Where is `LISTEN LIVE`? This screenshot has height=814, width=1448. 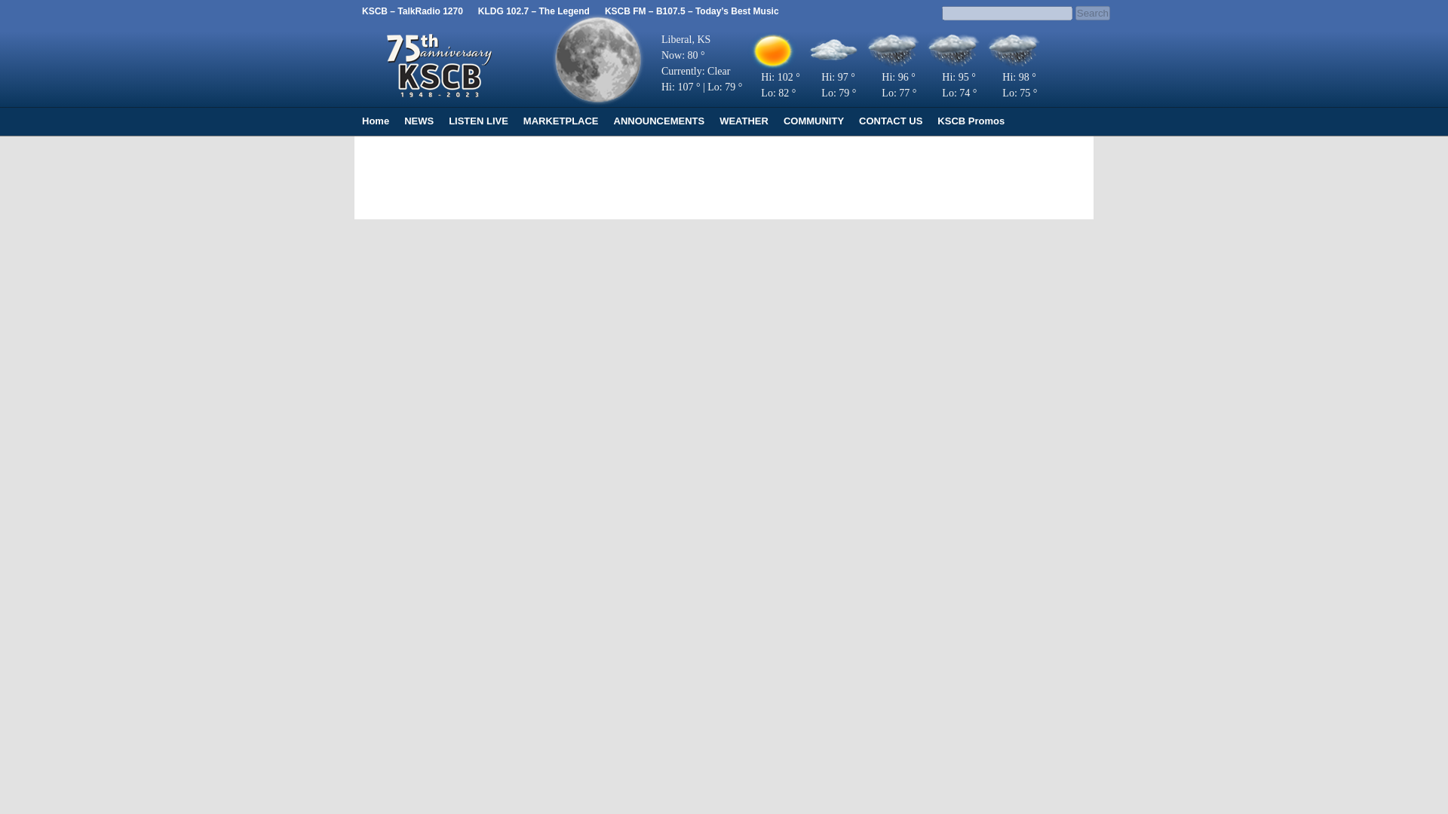 LISTEN LIVE is located at coordinates (478, 121).